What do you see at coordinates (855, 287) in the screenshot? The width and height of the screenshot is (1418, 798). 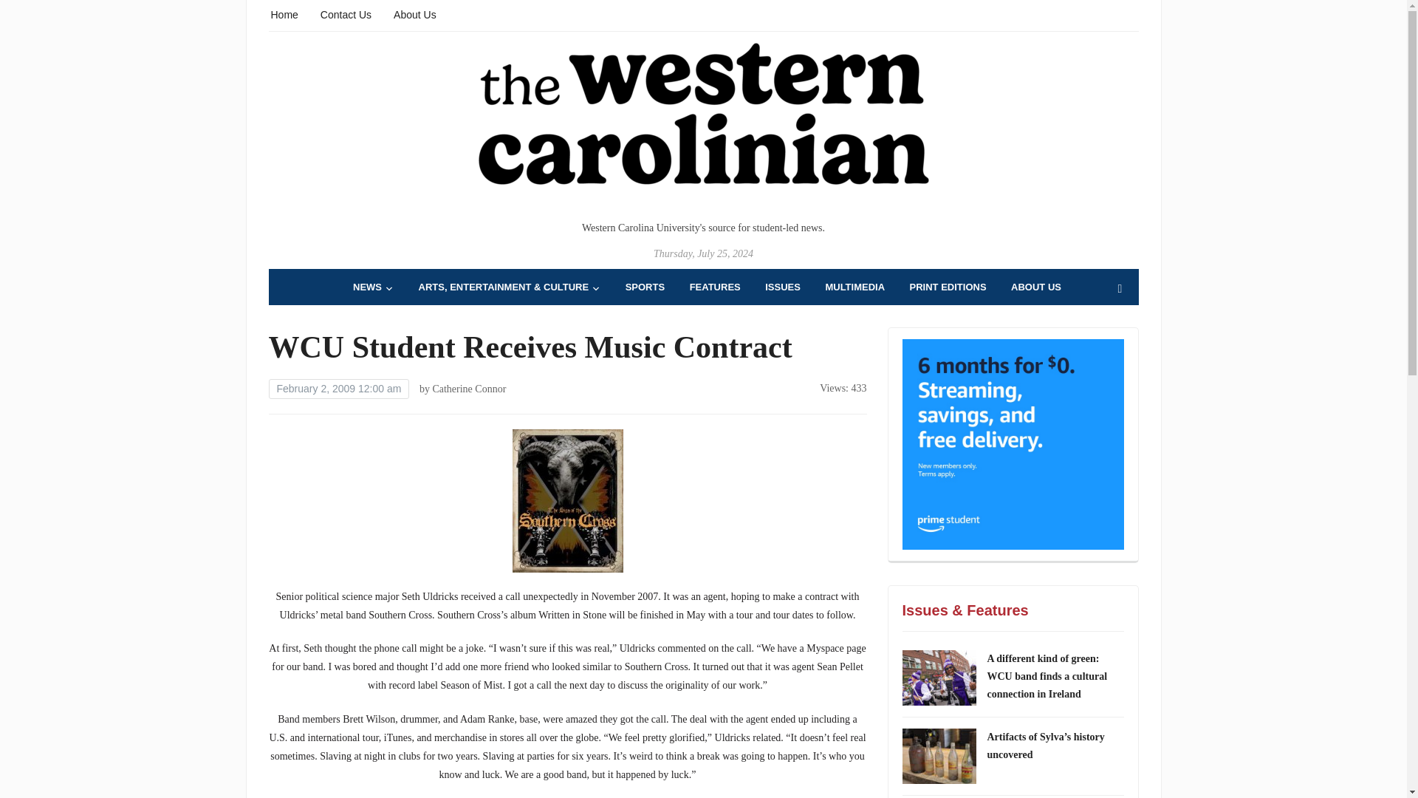 I see `MULTIMEDIA` at bounding box center [855, 287].